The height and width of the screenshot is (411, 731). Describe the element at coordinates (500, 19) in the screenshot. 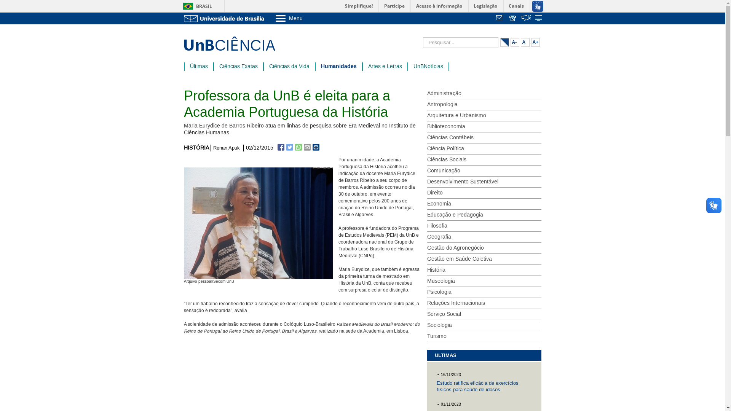

I see `Webmail` at that location.